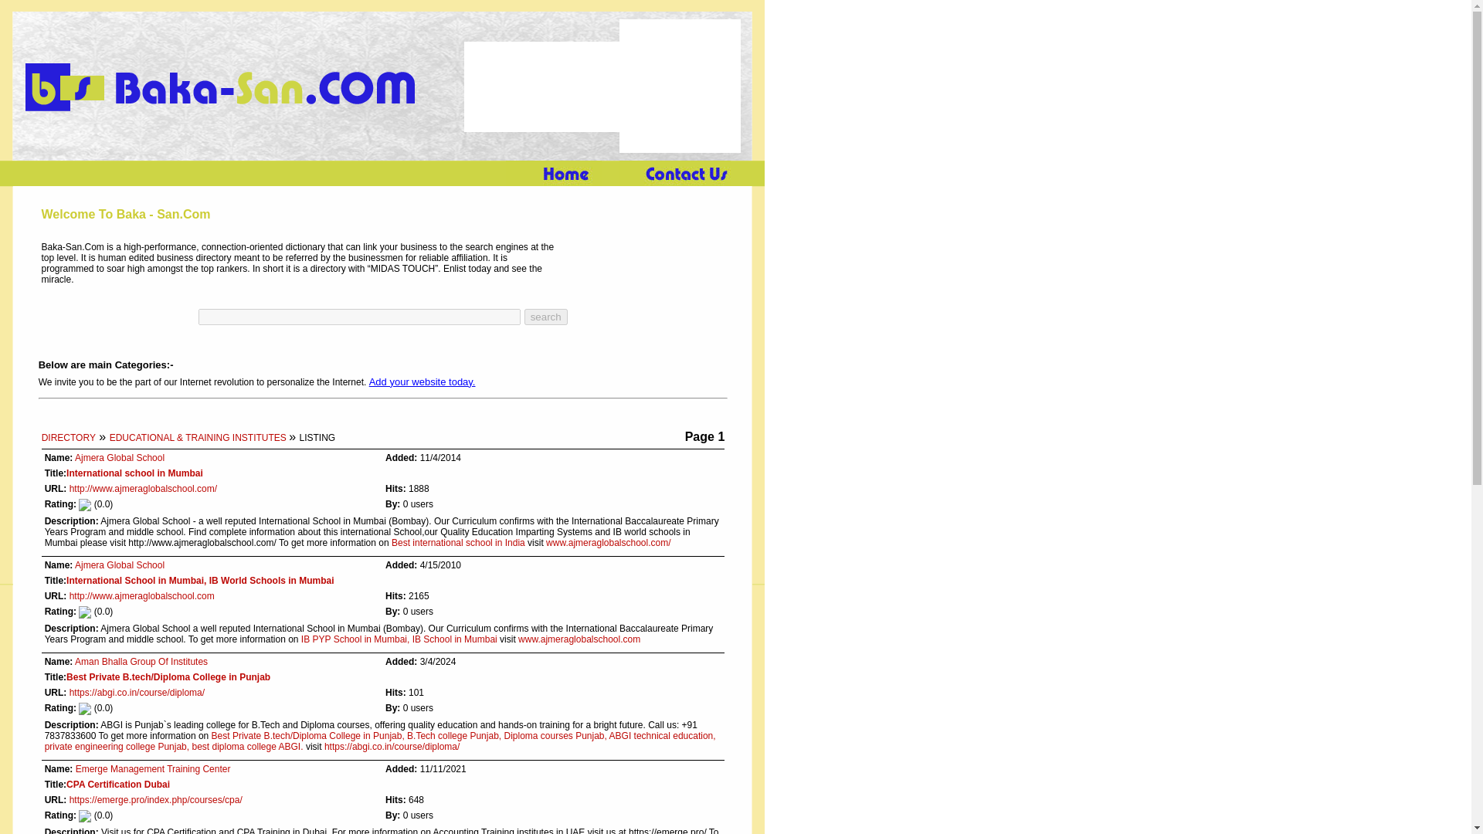 The image size is (1483, 834). I want to click on www.ajmeraglobalschool.com, so click(579, 639).